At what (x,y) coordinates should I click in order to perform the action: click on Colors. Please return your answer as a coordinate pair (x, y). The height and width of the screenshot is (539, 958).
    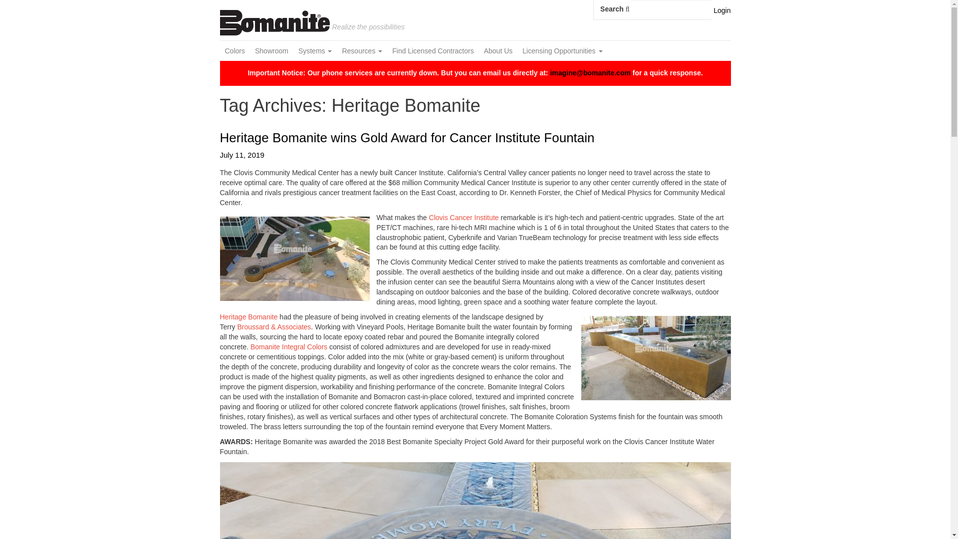
    Looking at the image, I should click on (234, 51).